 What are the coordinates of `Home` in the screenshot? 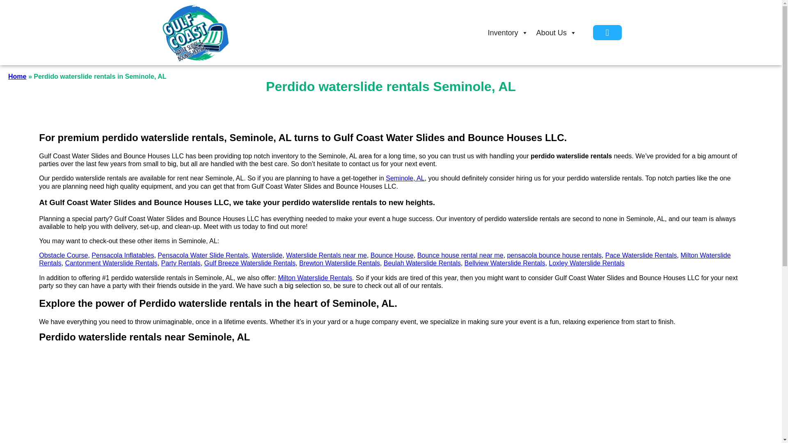 It's located at (17, 76).